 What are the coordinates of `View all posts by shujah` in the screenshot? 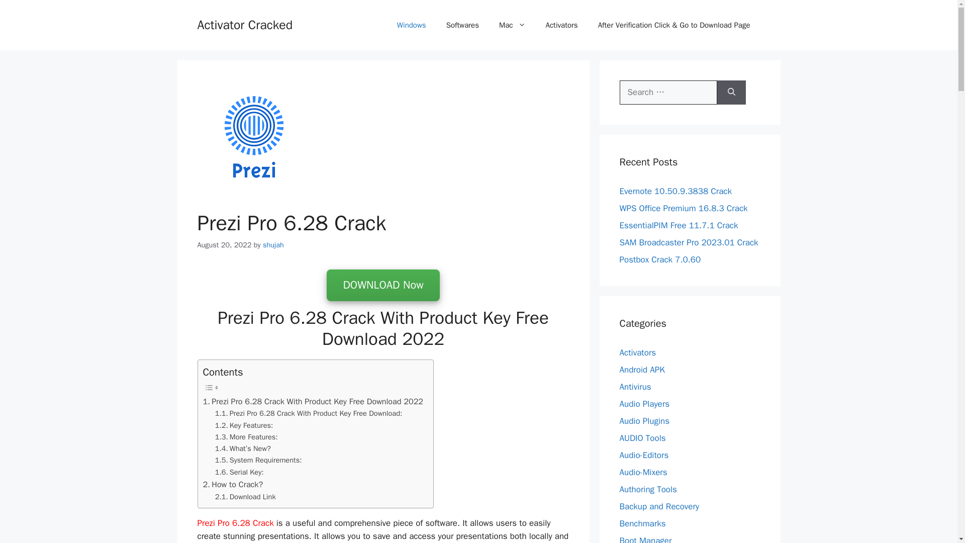 It's located at (273, 244).